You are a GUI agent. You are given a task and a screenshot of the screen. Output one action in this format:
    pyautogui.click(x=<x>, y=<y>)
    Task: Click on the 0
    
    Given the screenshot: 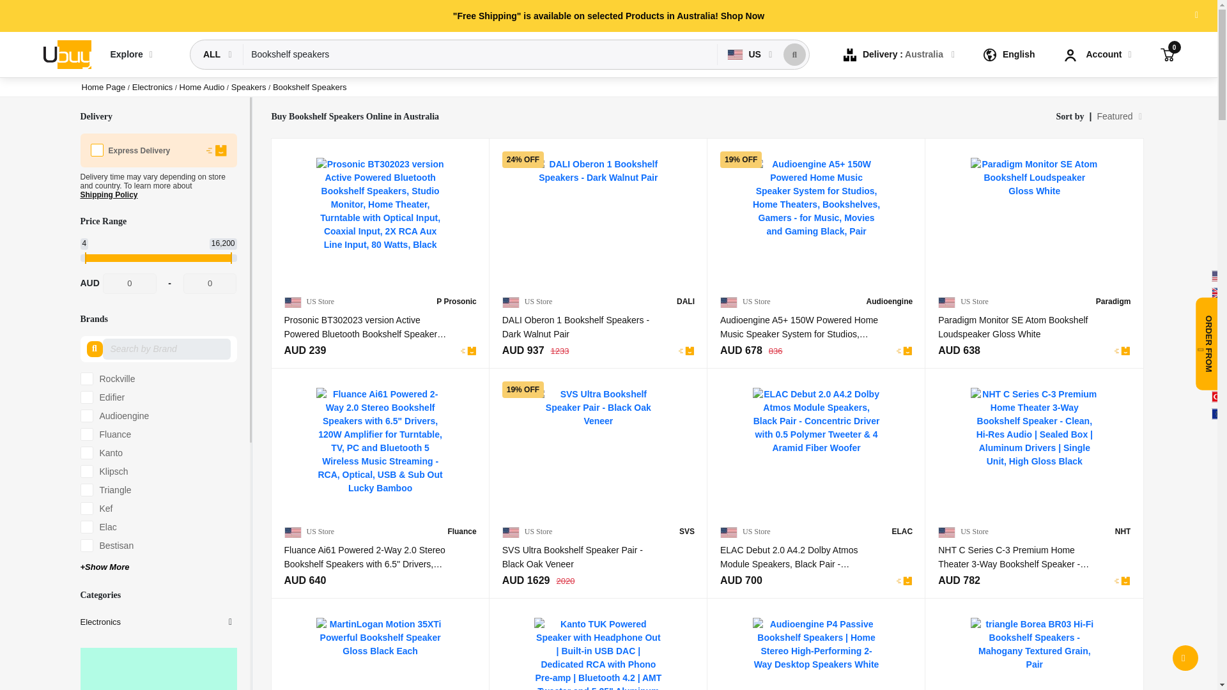 What is the action you would take?
    pyautogui.click(x=1167, y=54)
    